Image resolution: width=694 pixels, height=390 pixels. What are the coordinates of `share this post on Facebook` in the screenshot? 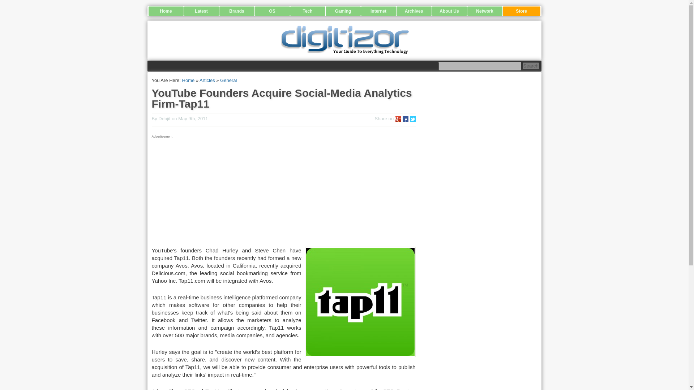 It's located at (406, 119).